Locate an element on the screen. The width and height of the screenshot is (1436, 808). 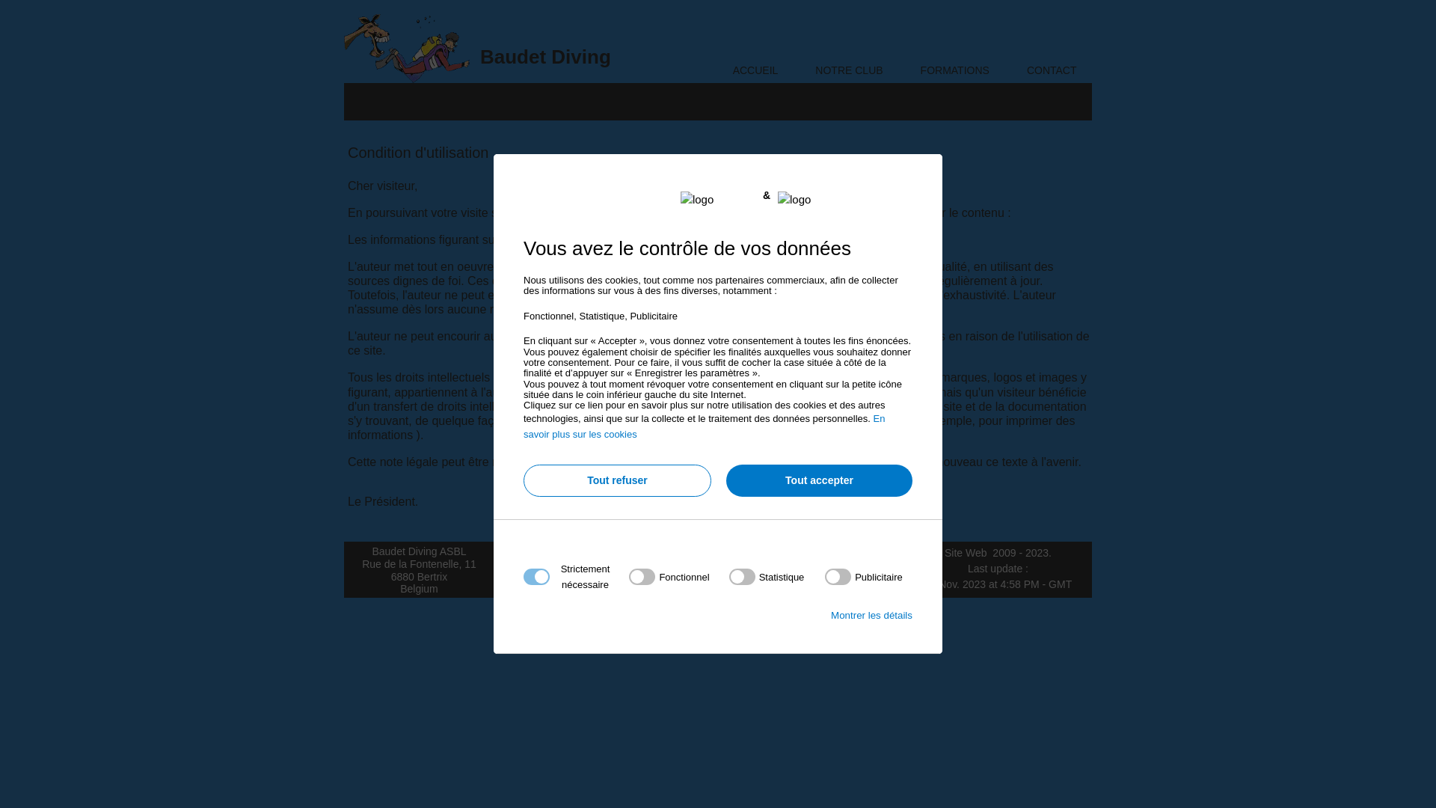
ACCUEIL is located at coordinates (755, 67).